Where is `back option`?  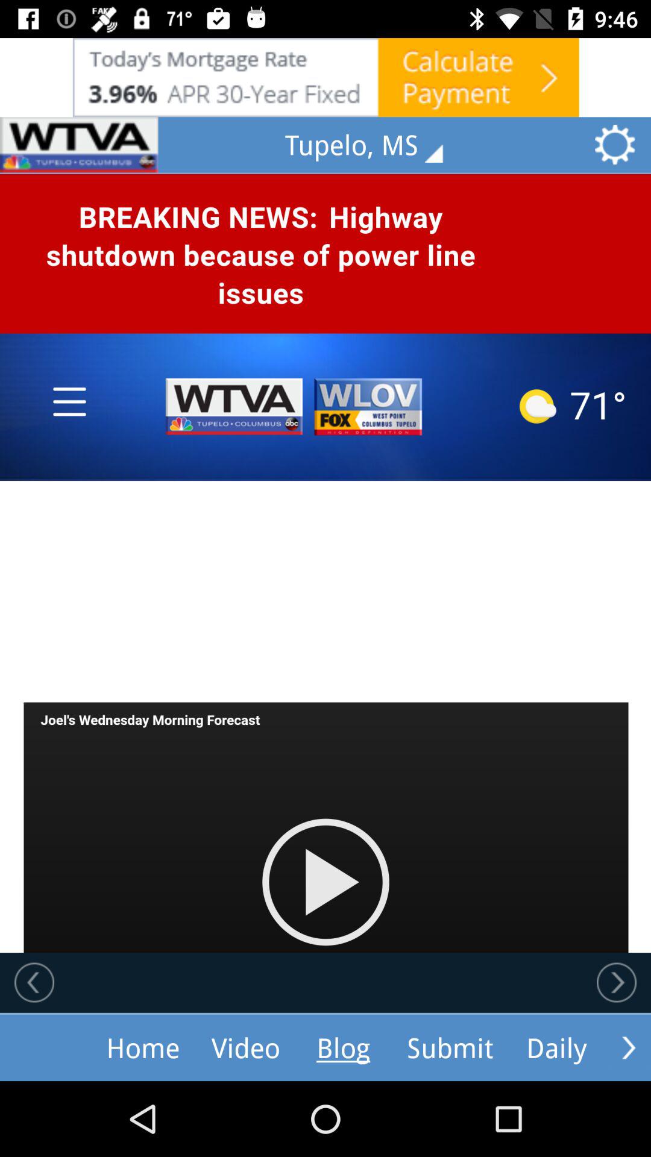 back option is located at coordinates (34, 982).